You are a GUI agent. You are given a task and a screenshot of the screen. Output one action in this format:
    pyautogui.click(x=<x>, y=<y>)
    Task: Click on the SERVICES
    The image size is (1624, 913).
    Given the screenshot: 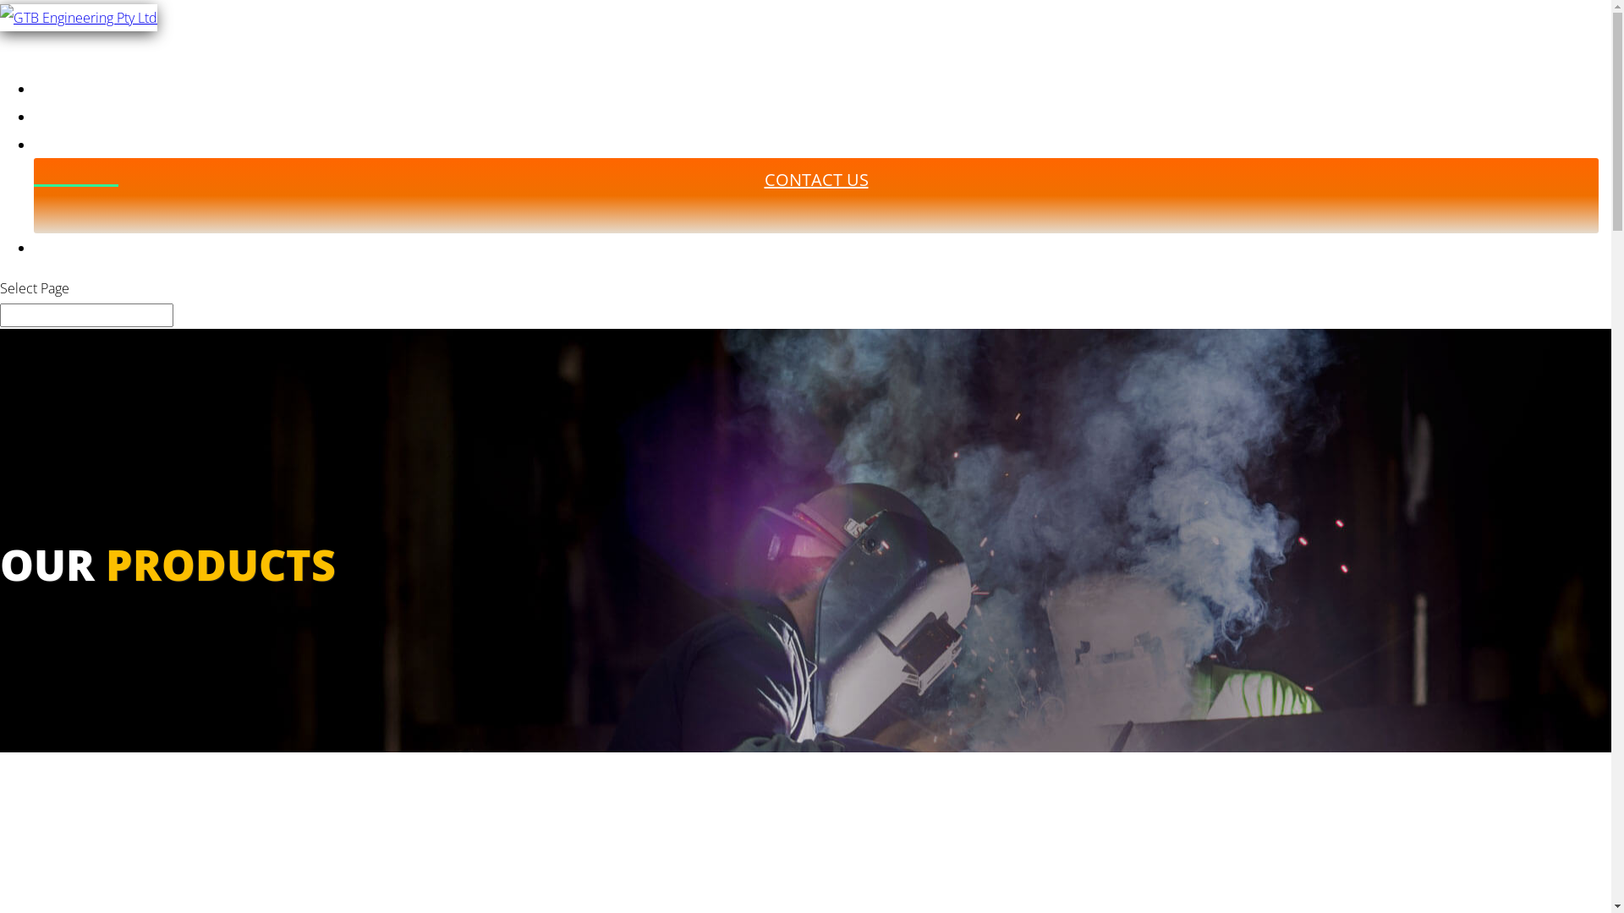 What is the action you would take?
    pyautogui.click(x=69, y=130)
    